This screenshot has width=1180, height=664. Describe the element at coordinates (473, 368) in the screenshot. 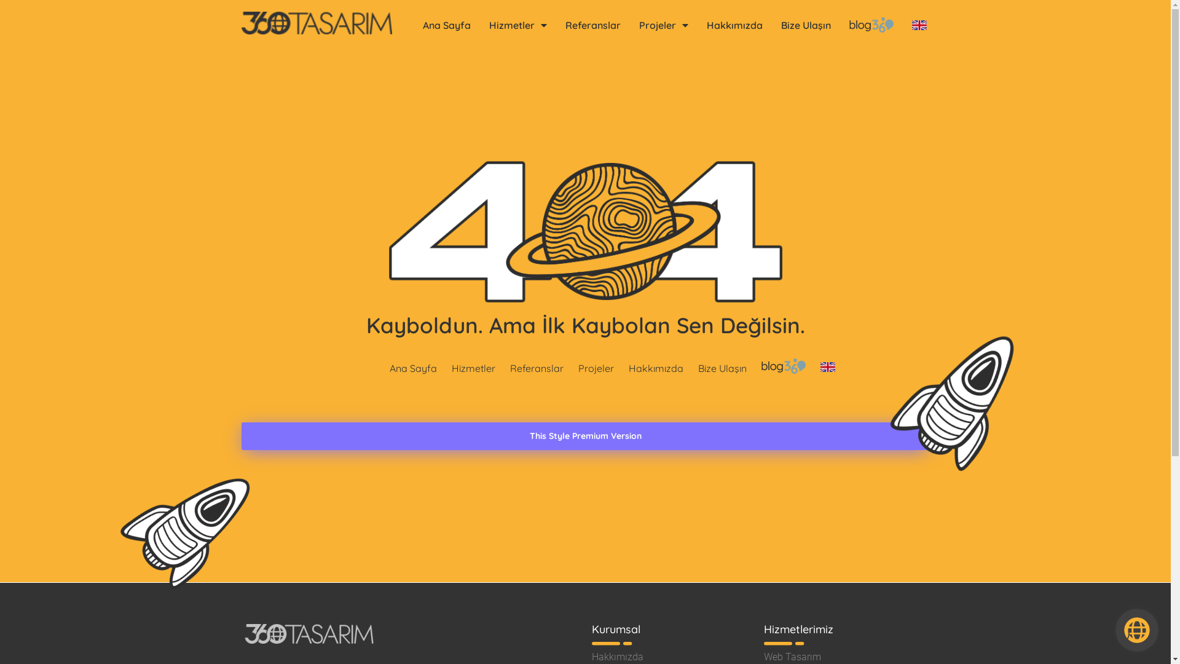

I see `Hizmetler` at that location.